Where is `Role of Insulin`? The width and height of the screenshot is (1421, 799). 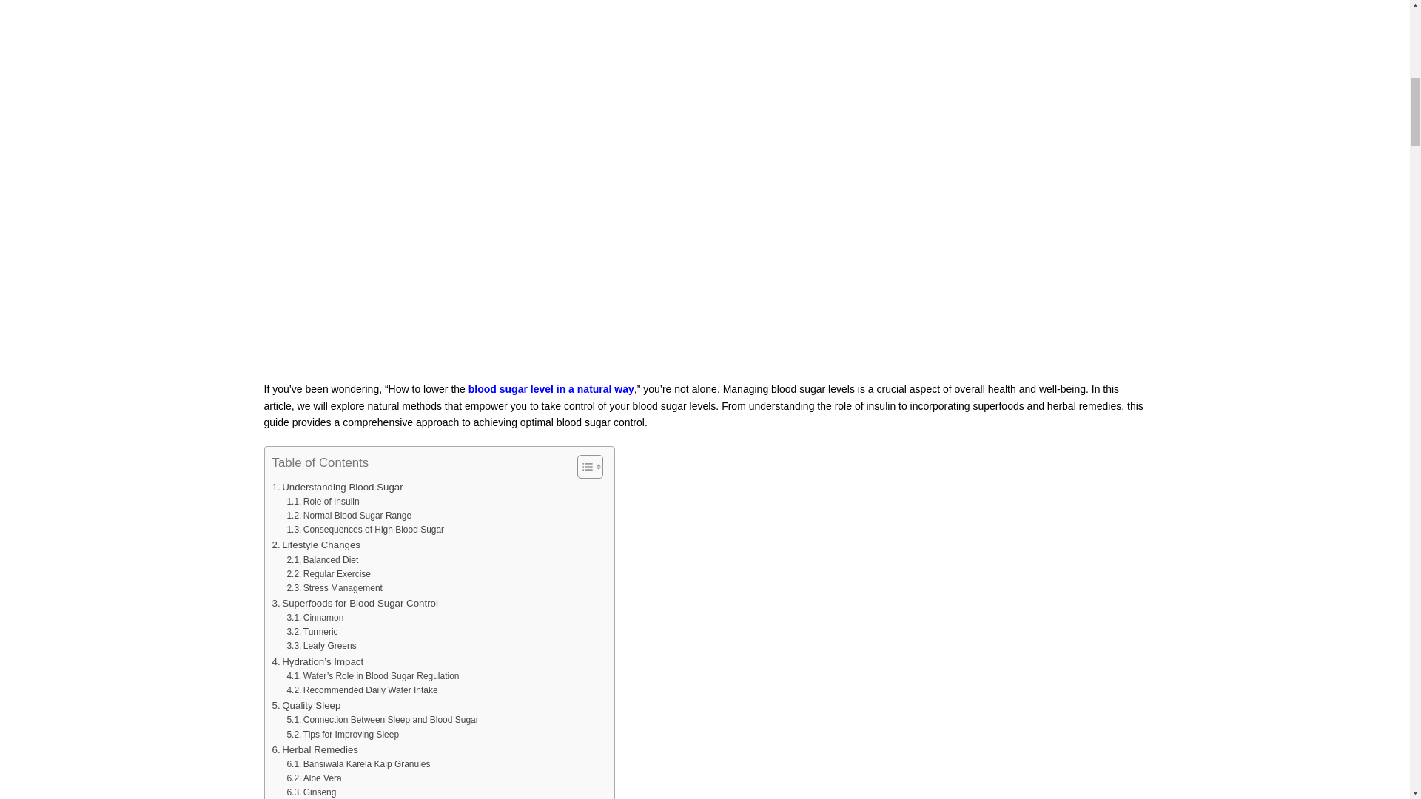
Role of Insulin is located at coordinates (323, 502).